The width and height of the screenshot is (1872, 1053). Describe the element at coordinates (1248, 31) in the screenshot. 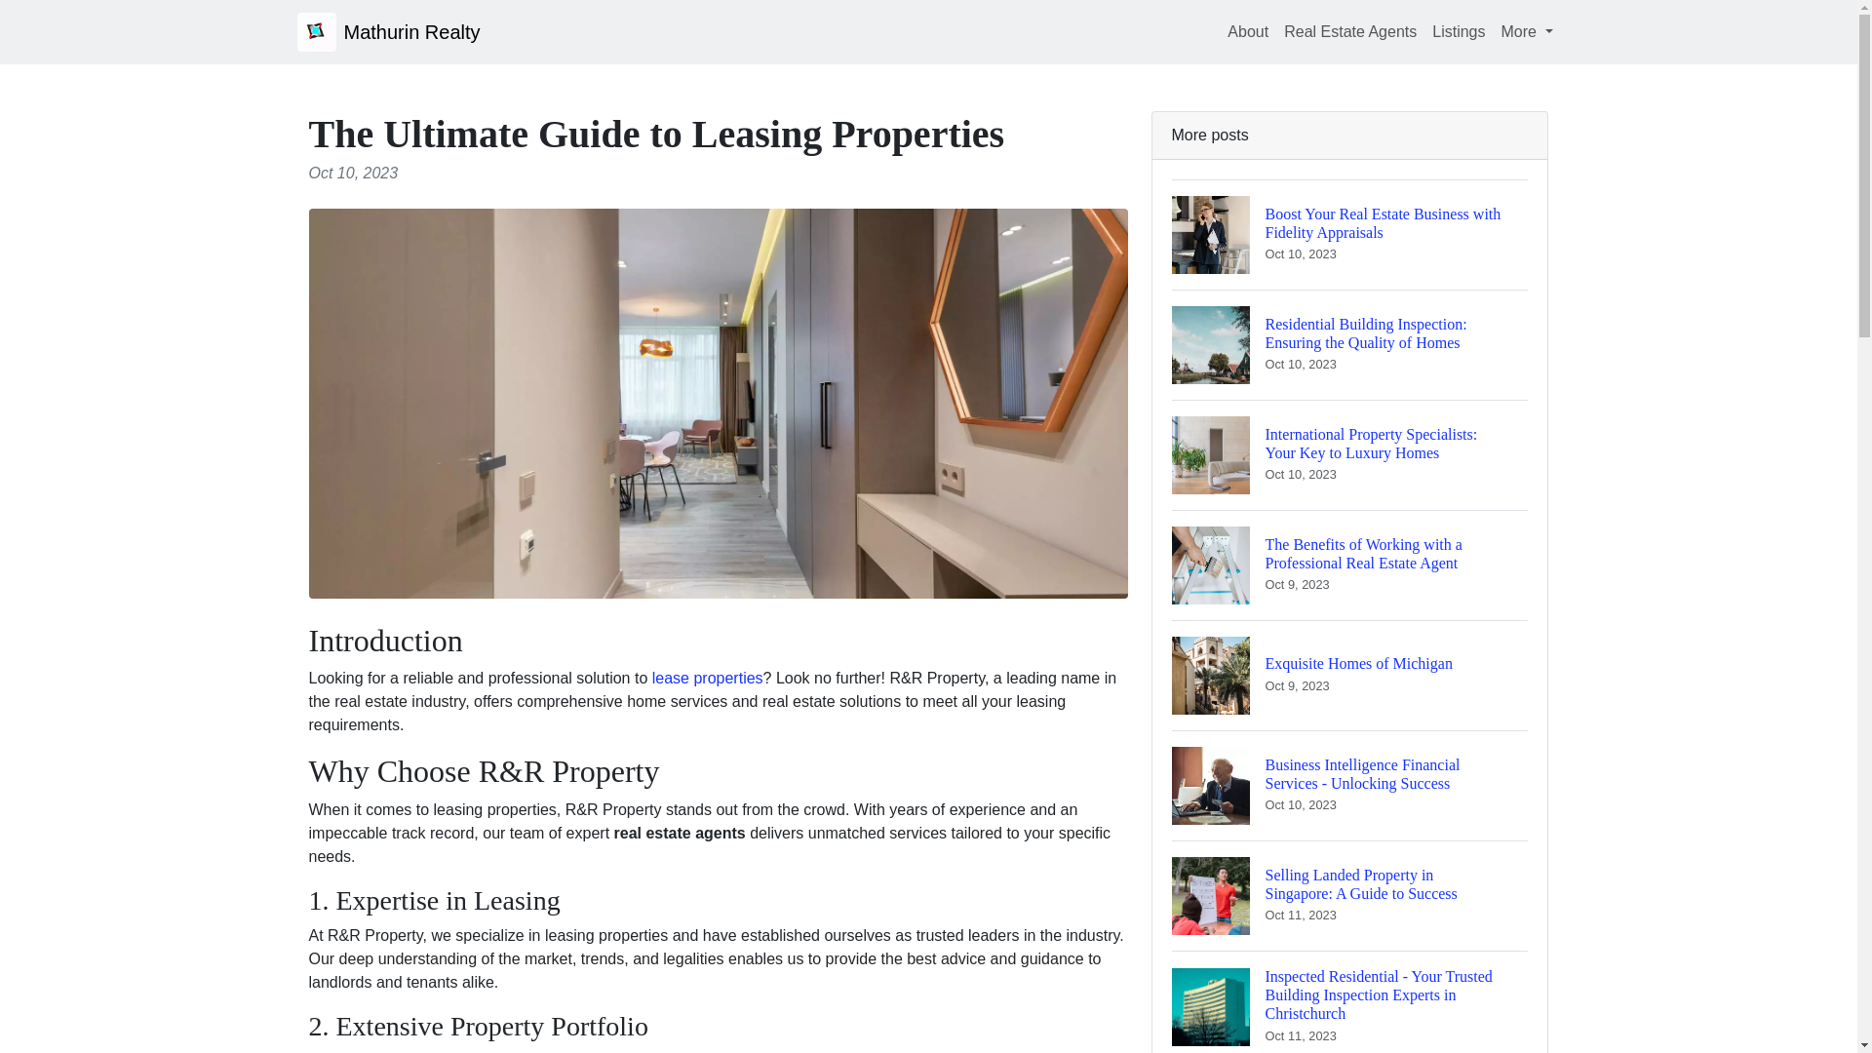

I see `About` at that location.